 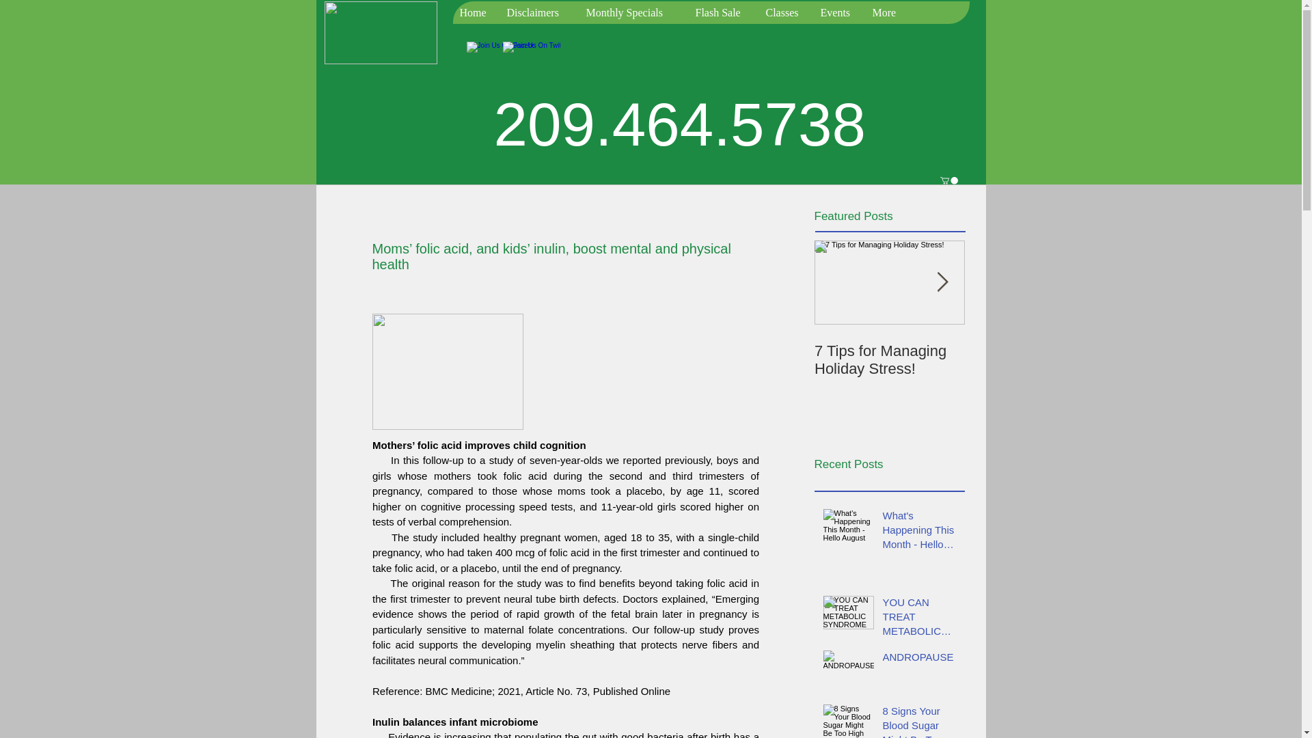 I want to click on Beat Holiday Stress with this Super Food!, so click(x=1040, y=359).